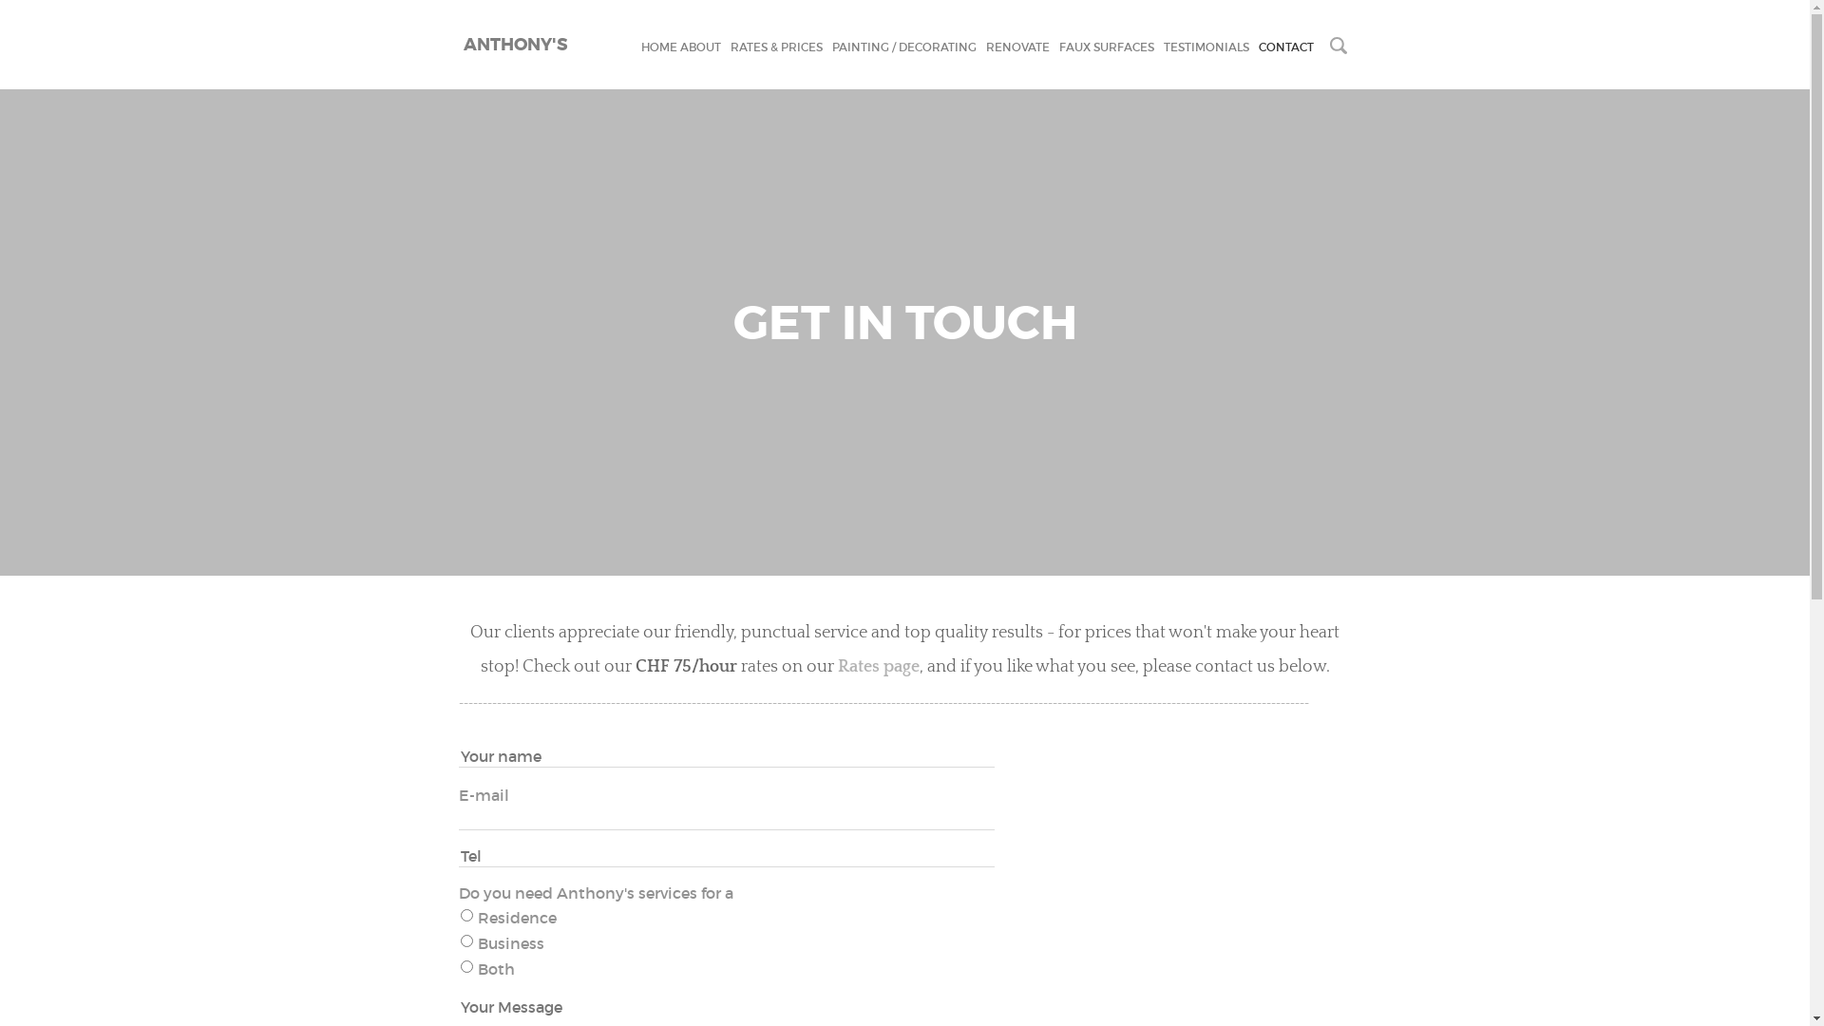 This screenshot has height=1026, width=1824. What do you see at coordinates (904, 47) in the screenshot?
I see `PAINTING / DECORATING` at bounding box center [904, 47].